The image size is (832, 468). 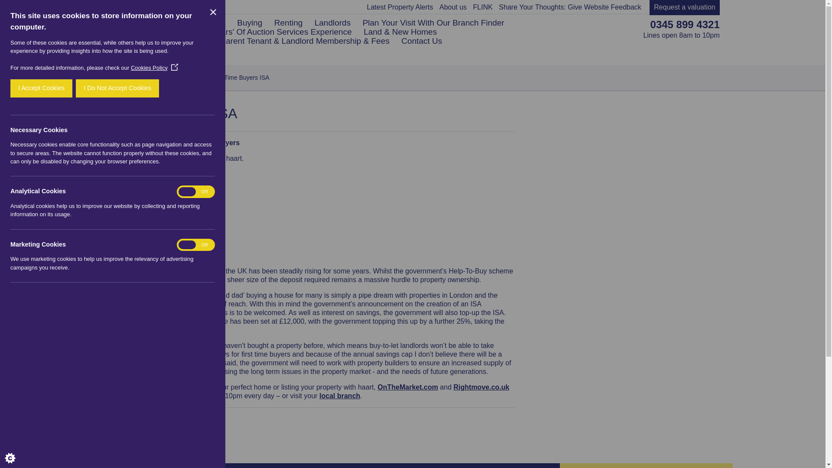 What do you see at coordinates (332, 23) in the screenshot?
I see `Landlords` at bounding box center [332, 23].